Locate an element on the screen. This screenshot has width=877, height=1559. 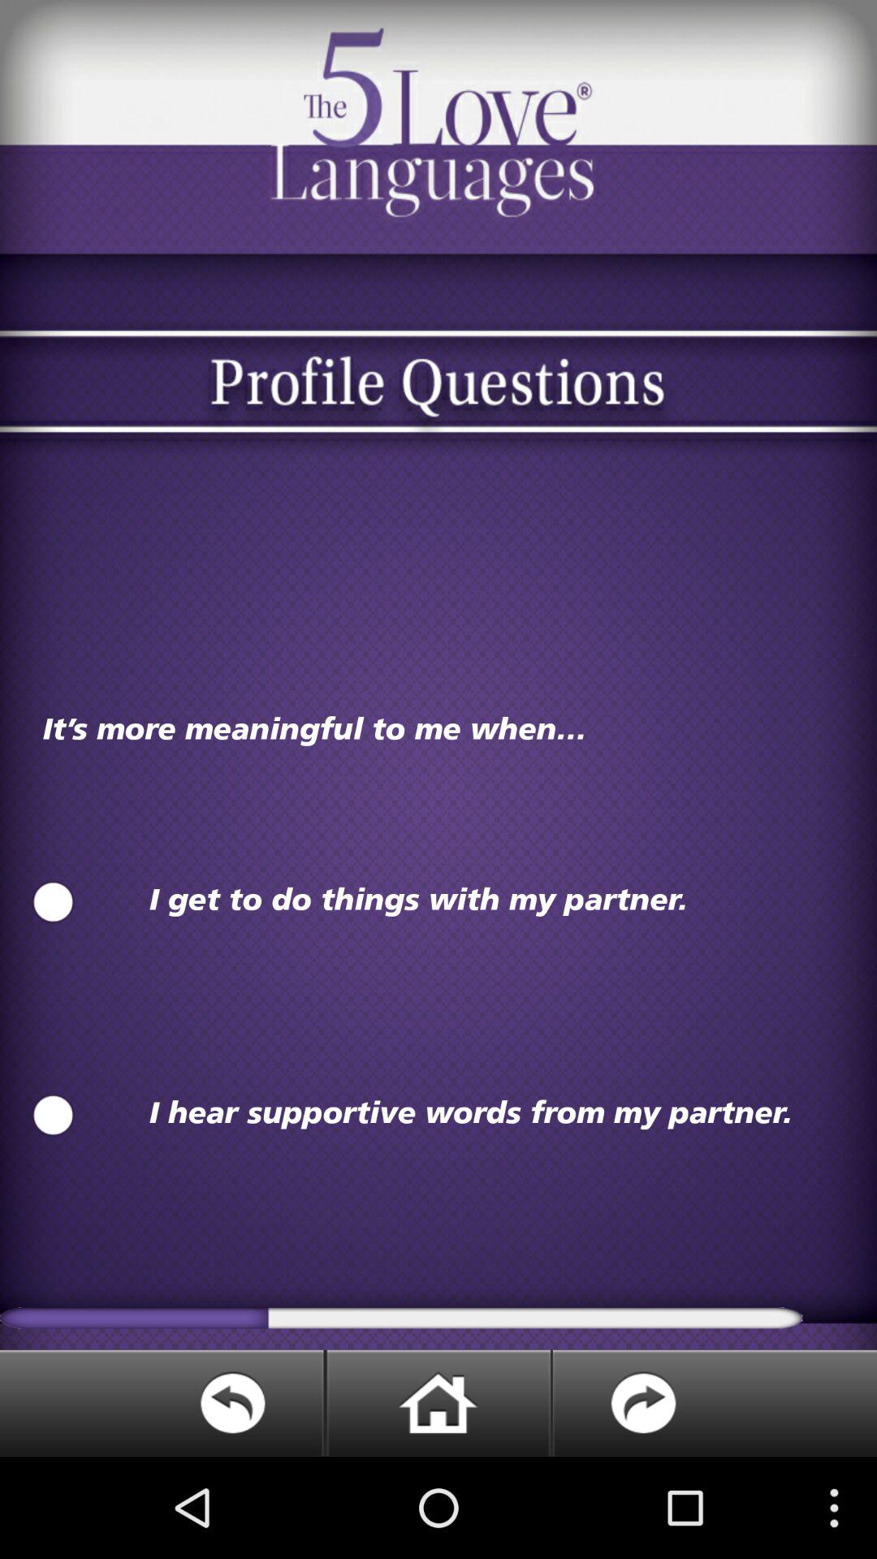
select option is located at coordinates (54, 902).